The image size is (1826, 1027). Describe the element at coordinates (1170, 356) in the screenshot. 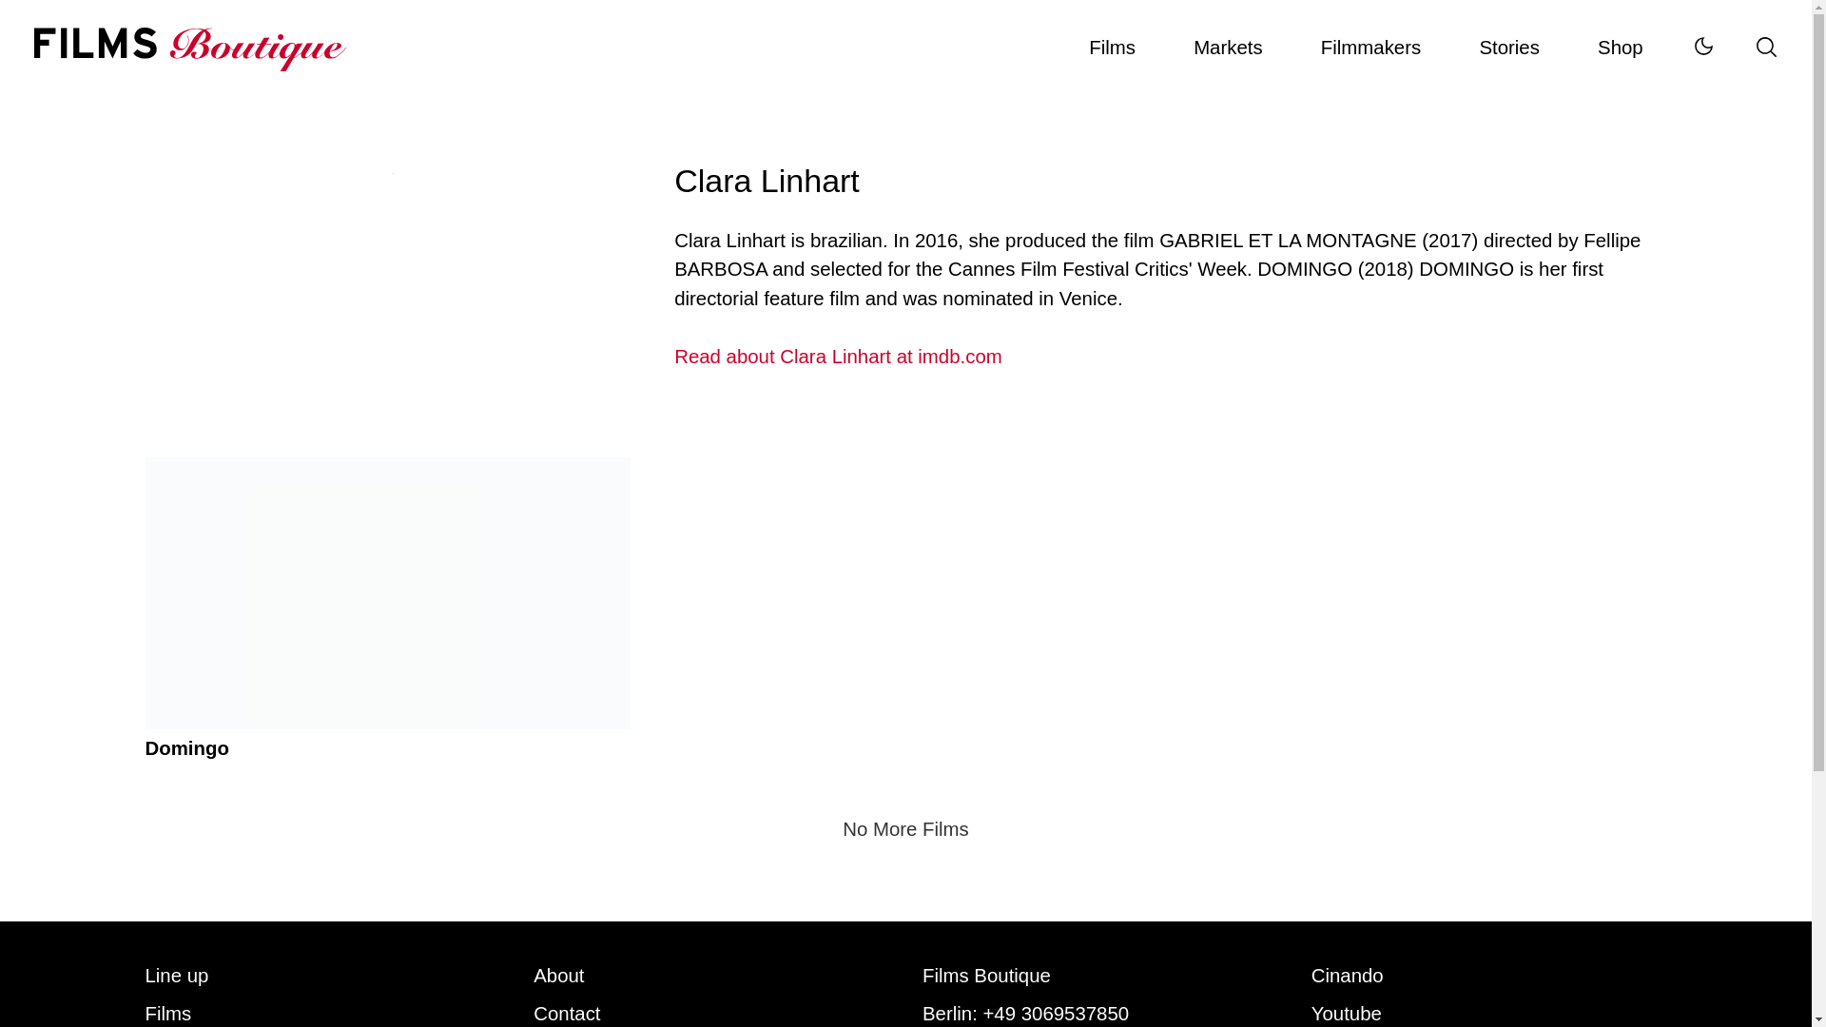

I see `Read about Clara Linhart at imdb.com` at that location.